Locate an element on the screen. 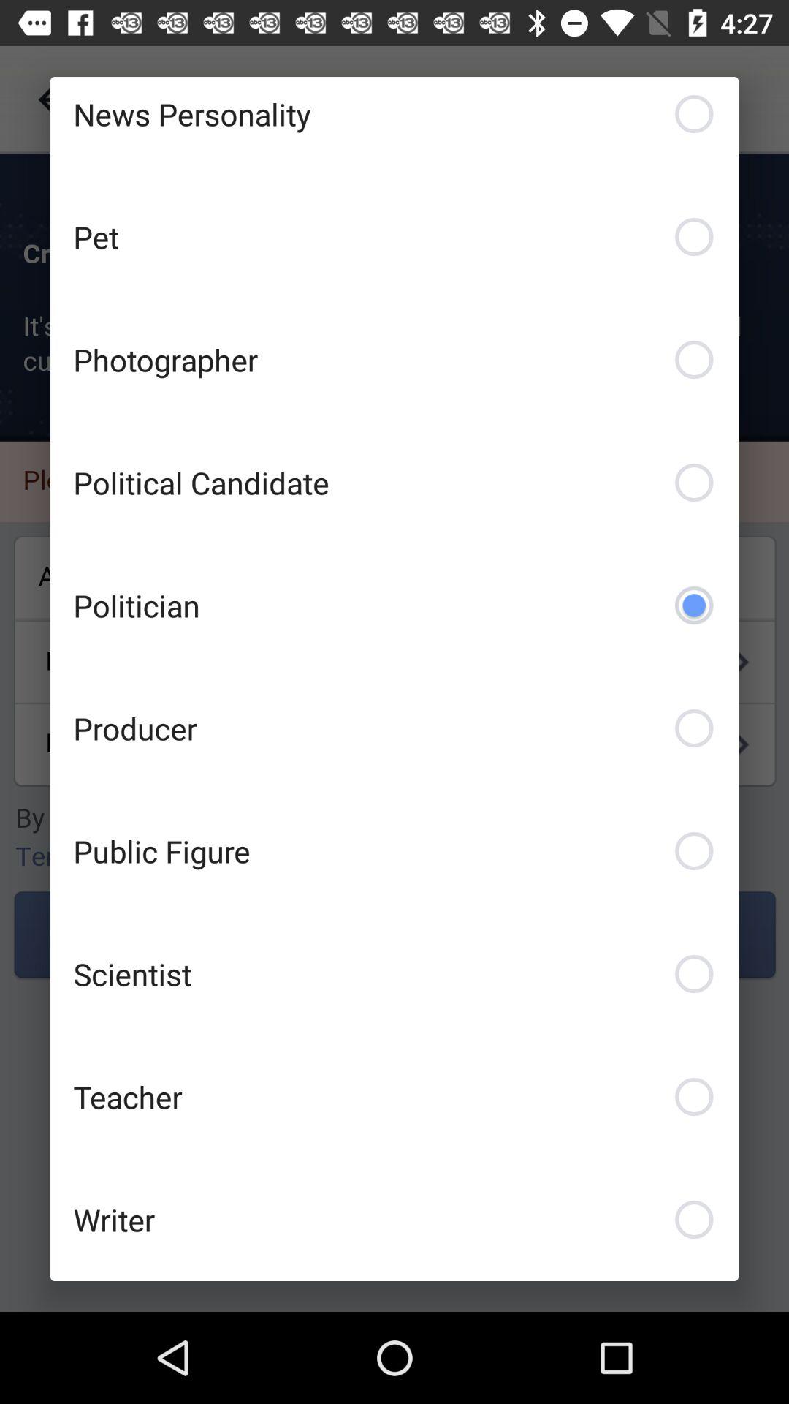 The image size is (789, 1404). launch the icon above politician item is located at coordinates (394, 483).